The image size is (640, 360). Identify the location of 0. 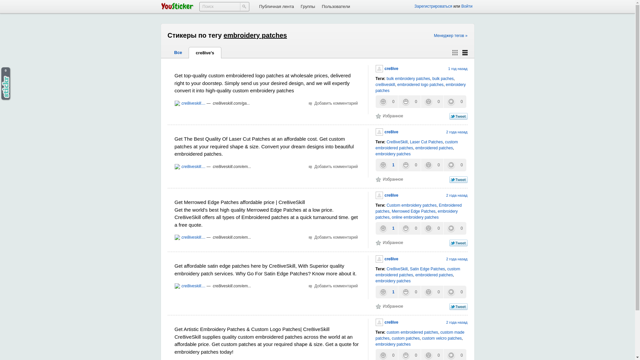
(409, 102).